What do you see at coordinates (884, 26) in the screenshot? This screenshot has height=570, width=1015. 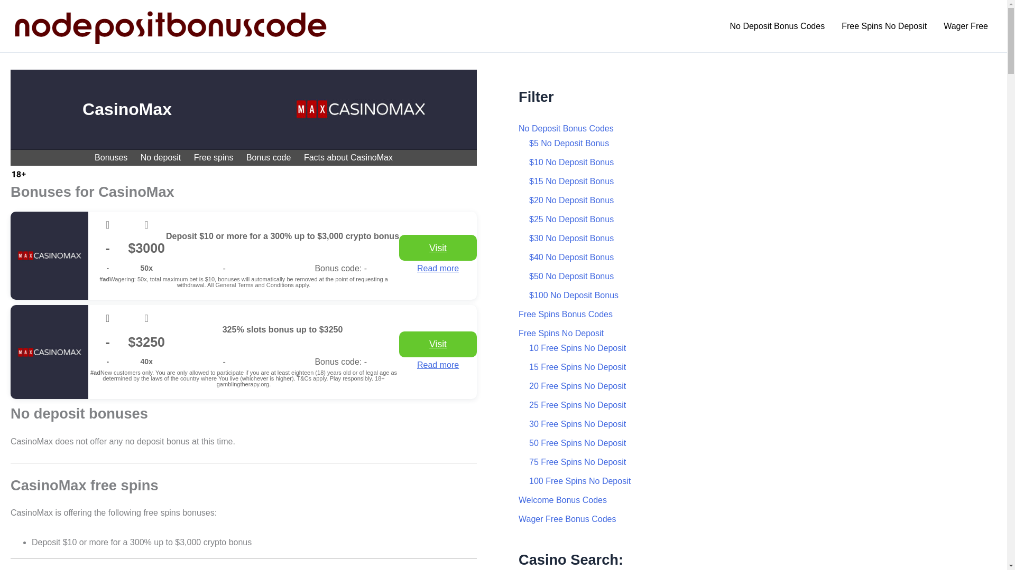 I see `Free Spins No Deposit` at bounding box center [884, 26].